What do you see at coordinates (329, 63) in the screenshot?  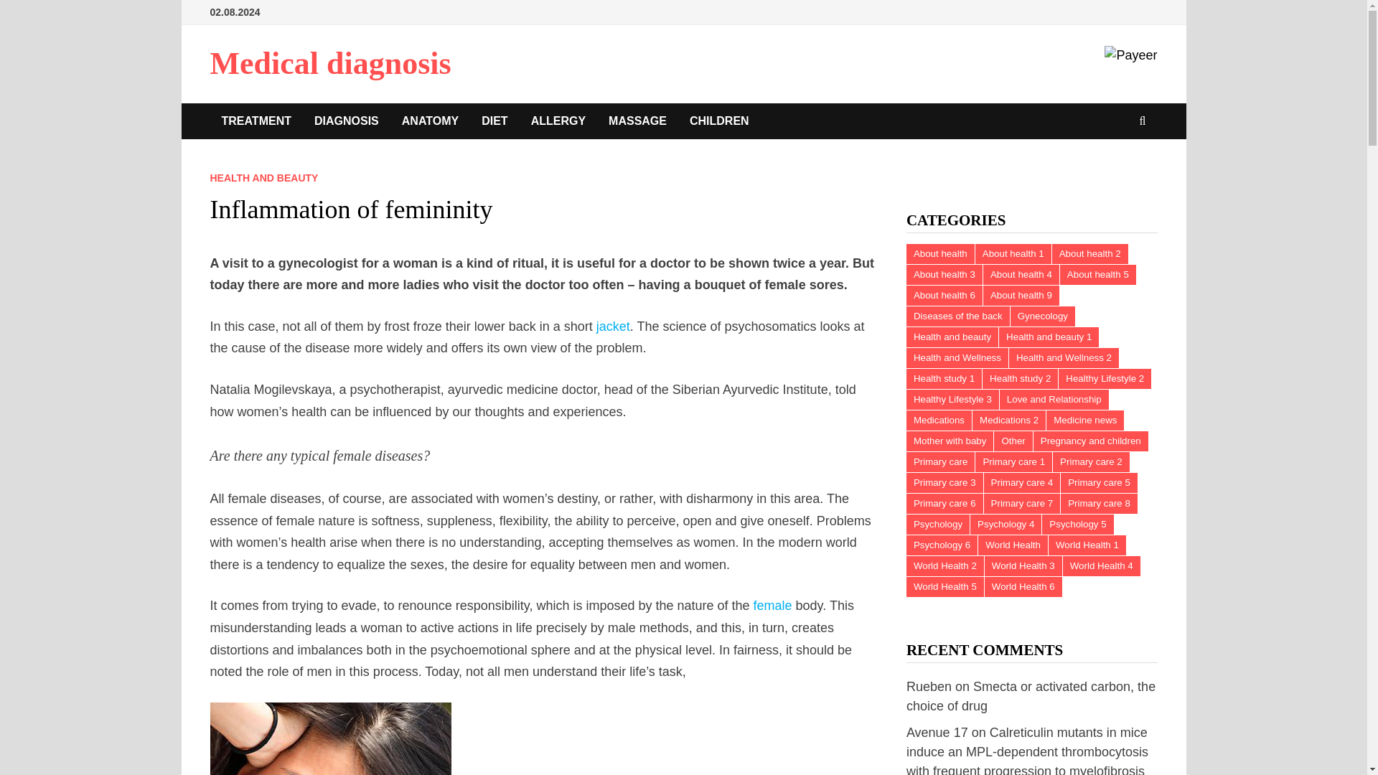 I see `Medical diagnosis` at bounding box center [329, 63].